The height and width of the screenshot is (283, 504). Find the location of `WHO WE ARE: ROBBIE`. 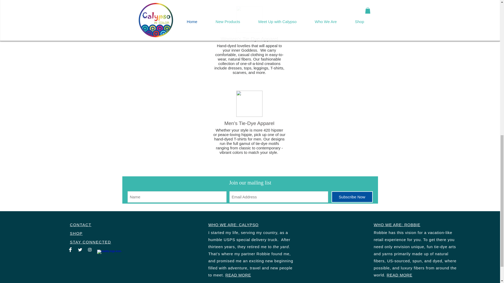

WHO WE ARE: ROBBIE is located at coordinates (397, 225).